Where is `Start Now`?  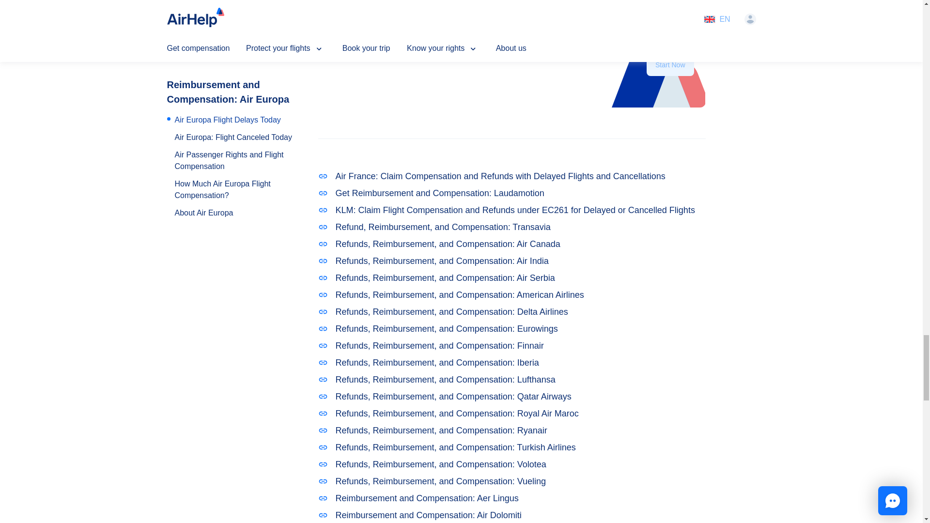
Start Now is located at coordinates (670, 65).